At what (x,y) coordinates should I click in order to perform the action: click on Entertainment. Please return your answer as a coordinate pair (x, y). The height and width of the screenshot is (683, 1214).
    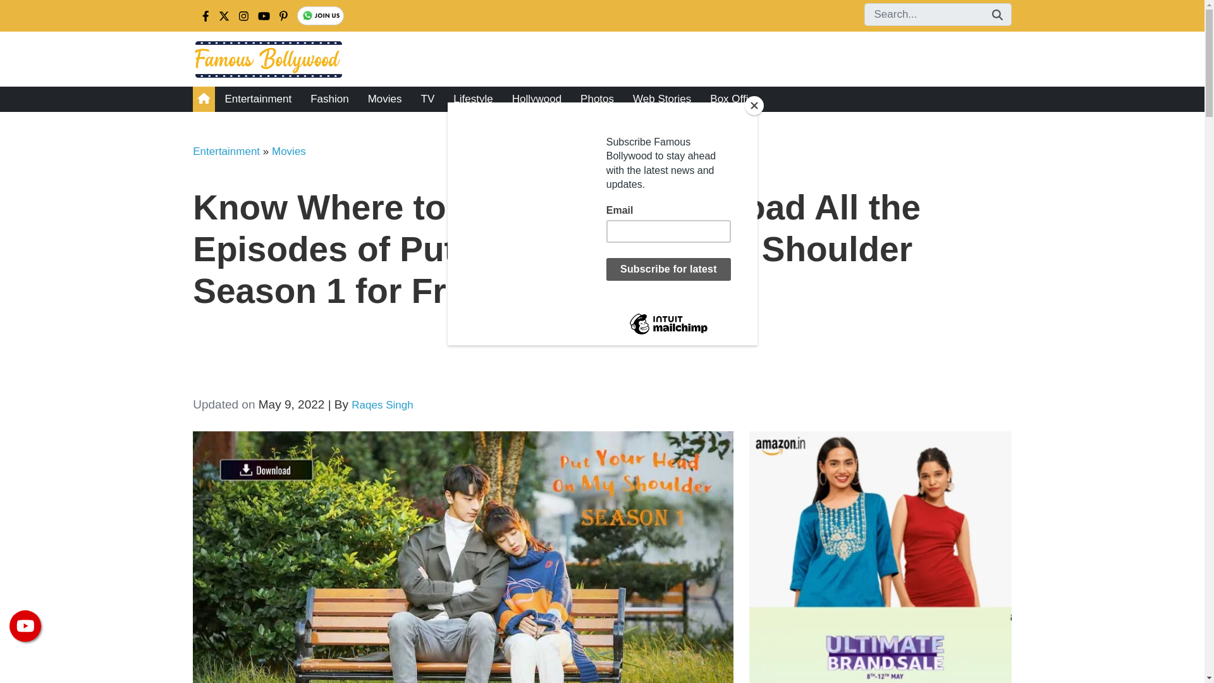
    Looking at the image, I should click on (258, 99).